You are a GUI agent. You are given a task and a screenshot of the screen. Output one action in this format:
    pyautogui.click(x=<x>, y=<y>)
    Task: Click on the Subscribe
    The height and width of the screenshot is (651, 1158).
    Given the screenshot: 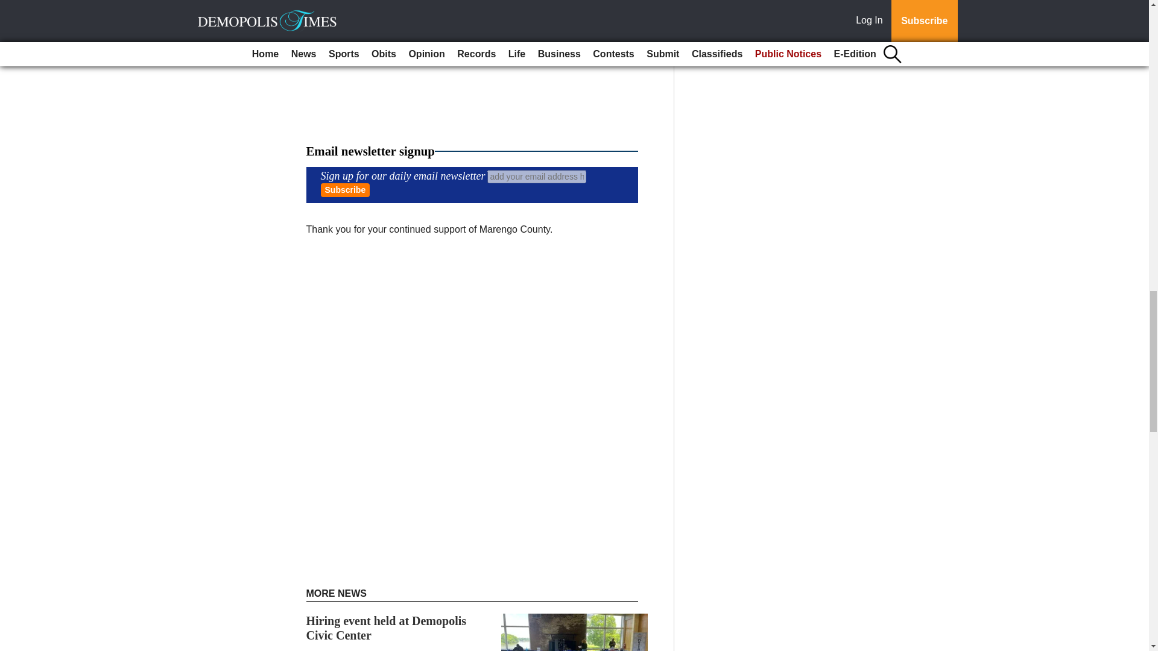 What is the action you would take?
    pyautogui.click(x=345, y=190)
    